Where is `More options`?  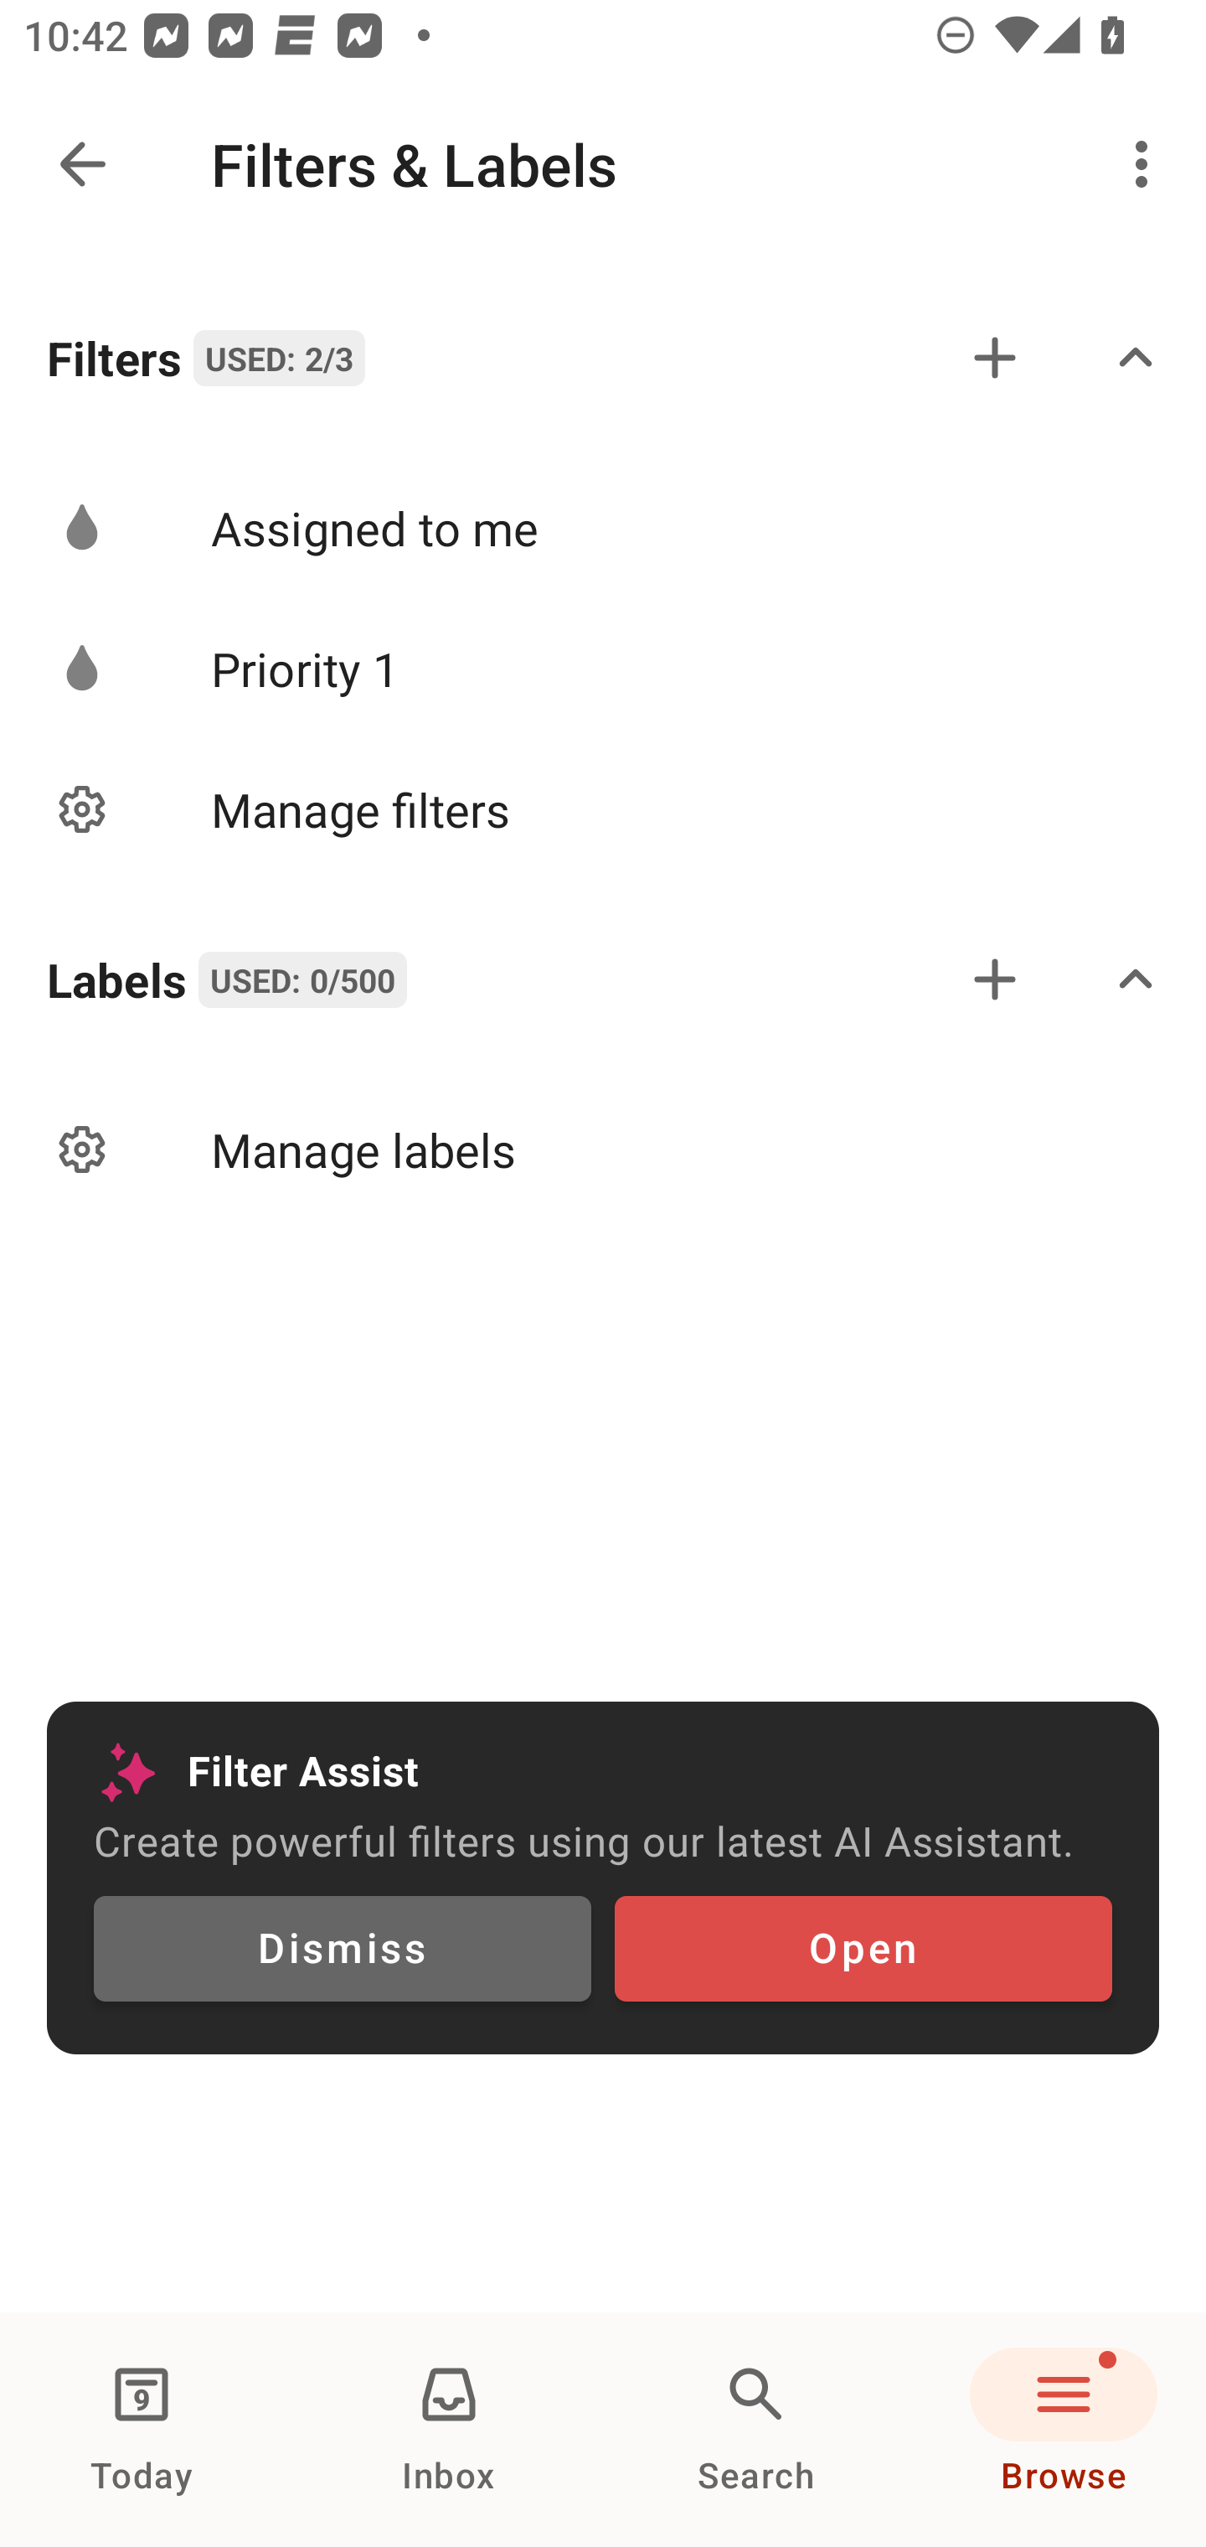 More options is located at coordinates (1147, 164).